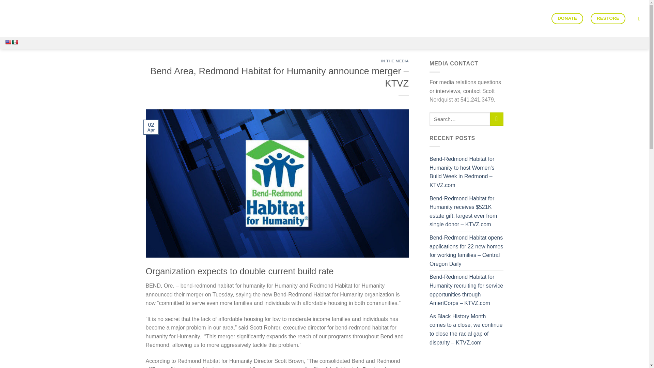  I want to click on RESTORE, so click(608, 18).